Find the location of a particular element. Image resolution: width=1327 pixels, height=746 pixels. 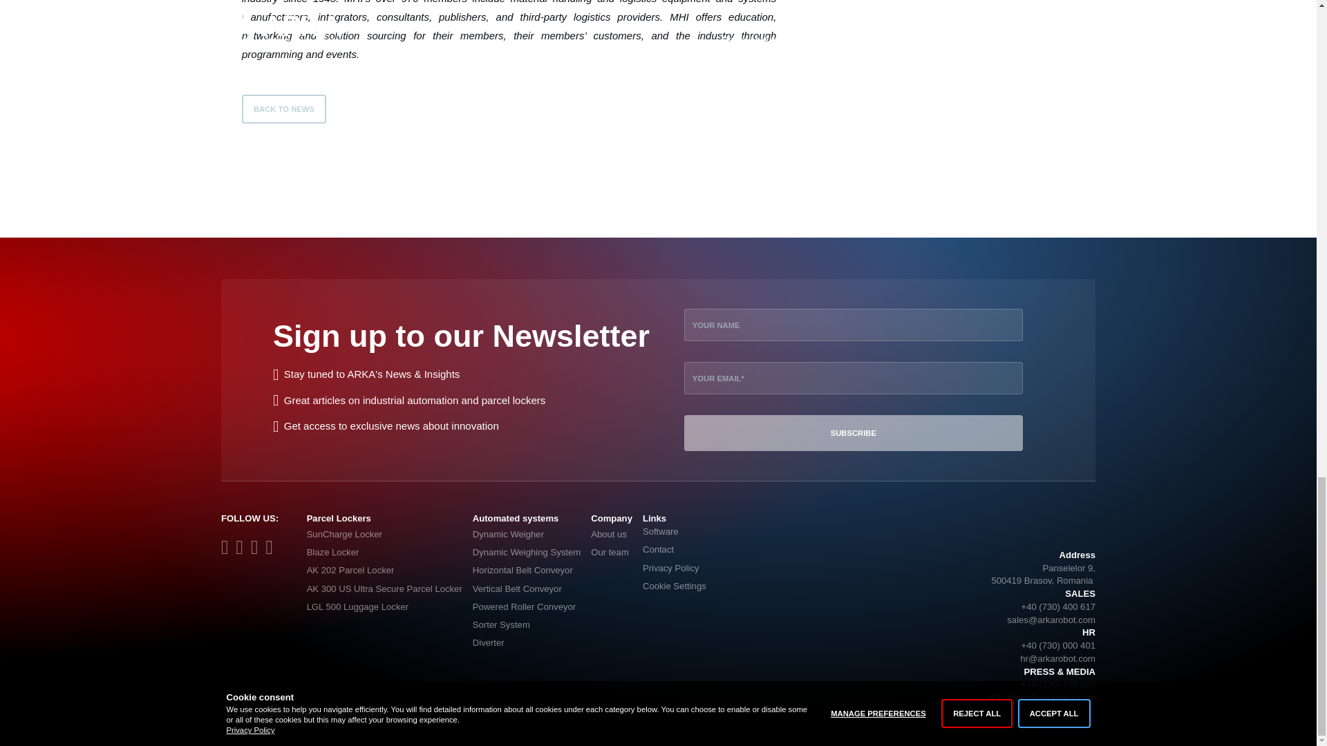

Software is located at coordinates (674, 535).